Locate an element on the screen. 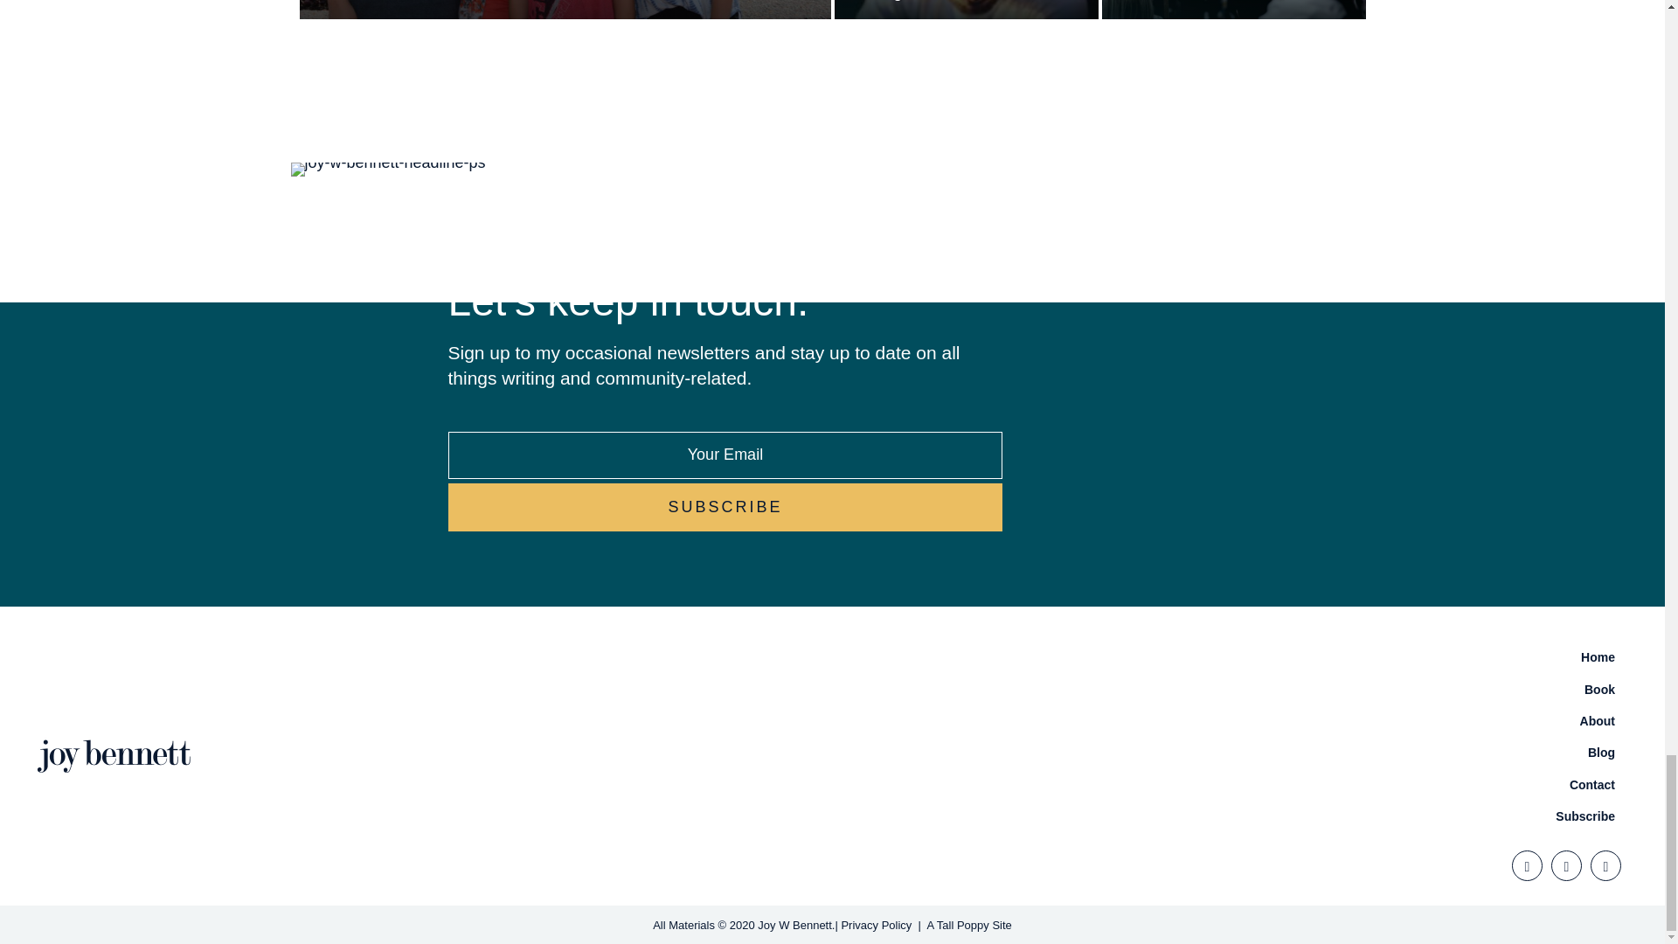  Subscribe is located at coordinates (725, 507).